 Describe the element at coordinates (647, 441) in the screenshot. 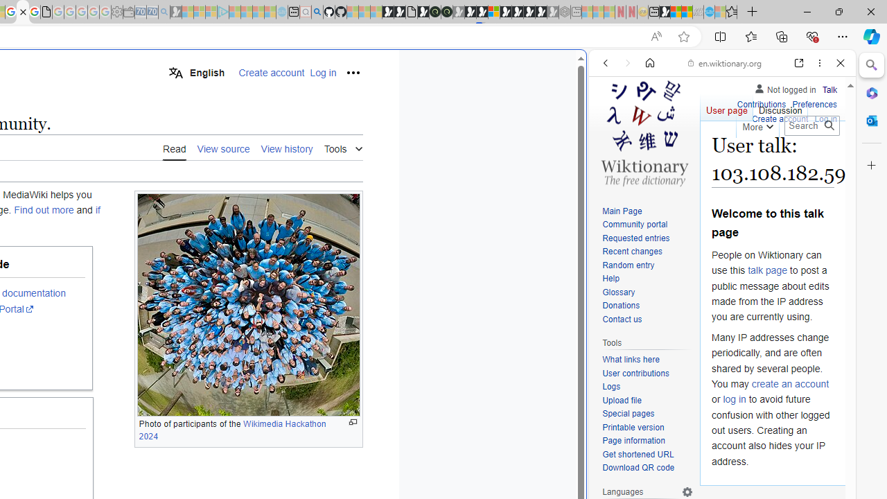

I see `Page information` at that location.